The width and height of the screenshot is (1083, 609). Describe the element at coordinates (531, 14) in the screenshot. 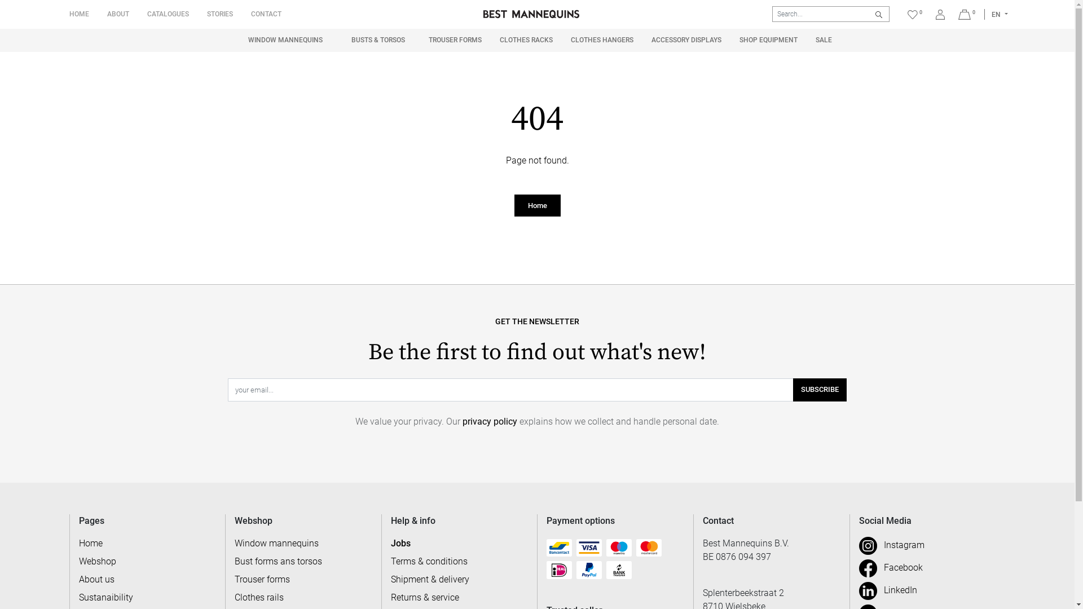

I see `Best Mannequins` at that location.